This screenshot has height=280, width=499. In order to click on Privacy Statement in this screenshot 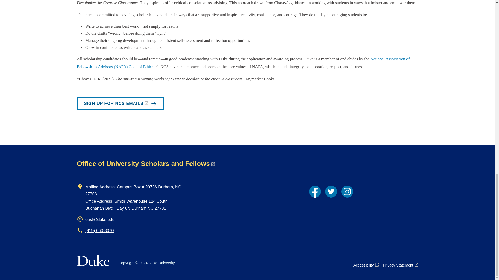, I will do `click(400, 265)`.